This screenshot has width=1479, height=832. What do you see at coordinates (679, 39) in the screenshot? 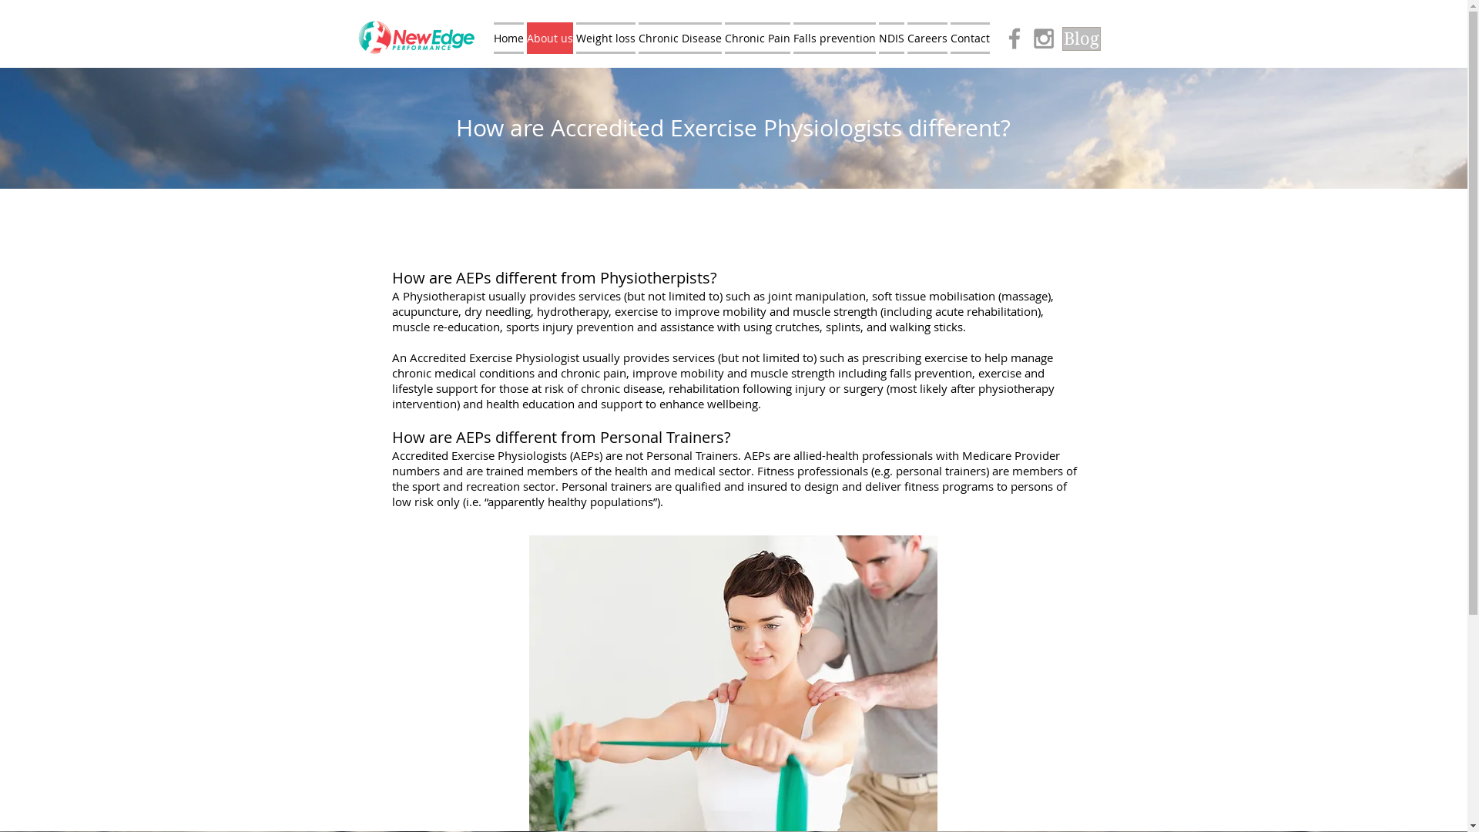
I see `Chronic Disease` at bounding box center [679, 39].